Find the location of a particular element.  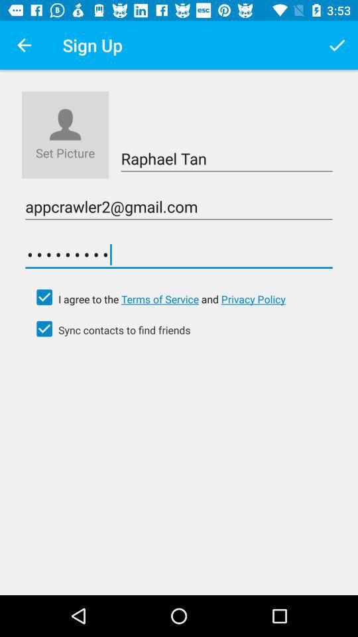

agree click is located at coordinates (44, 297).